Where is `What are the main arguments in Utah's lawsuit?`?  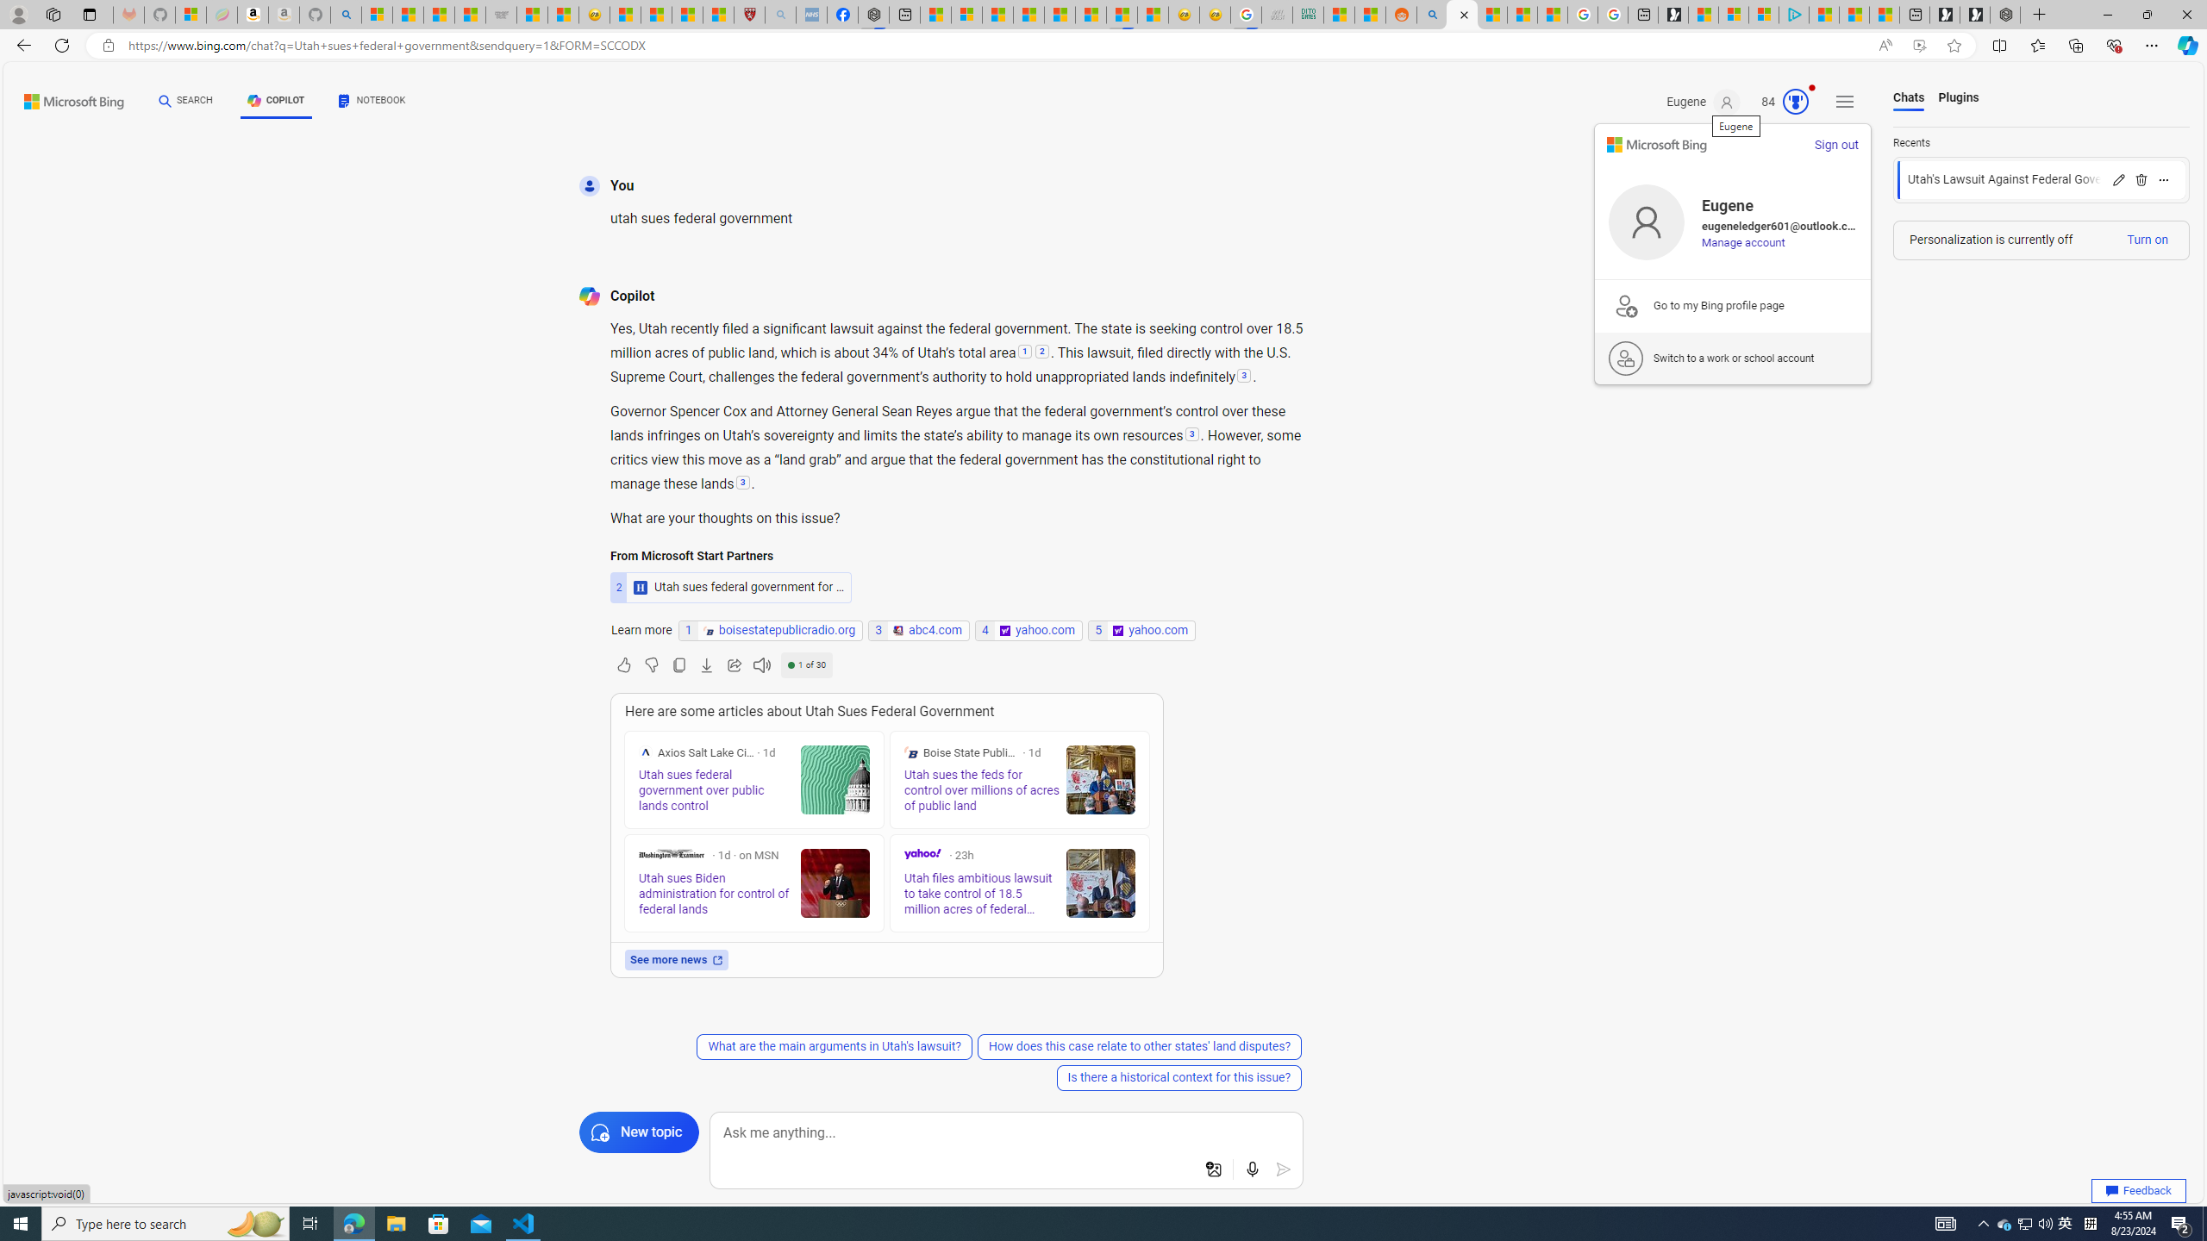
What are the main arguments in Utah's lawsuit? is located at coordinates (834, 1046).